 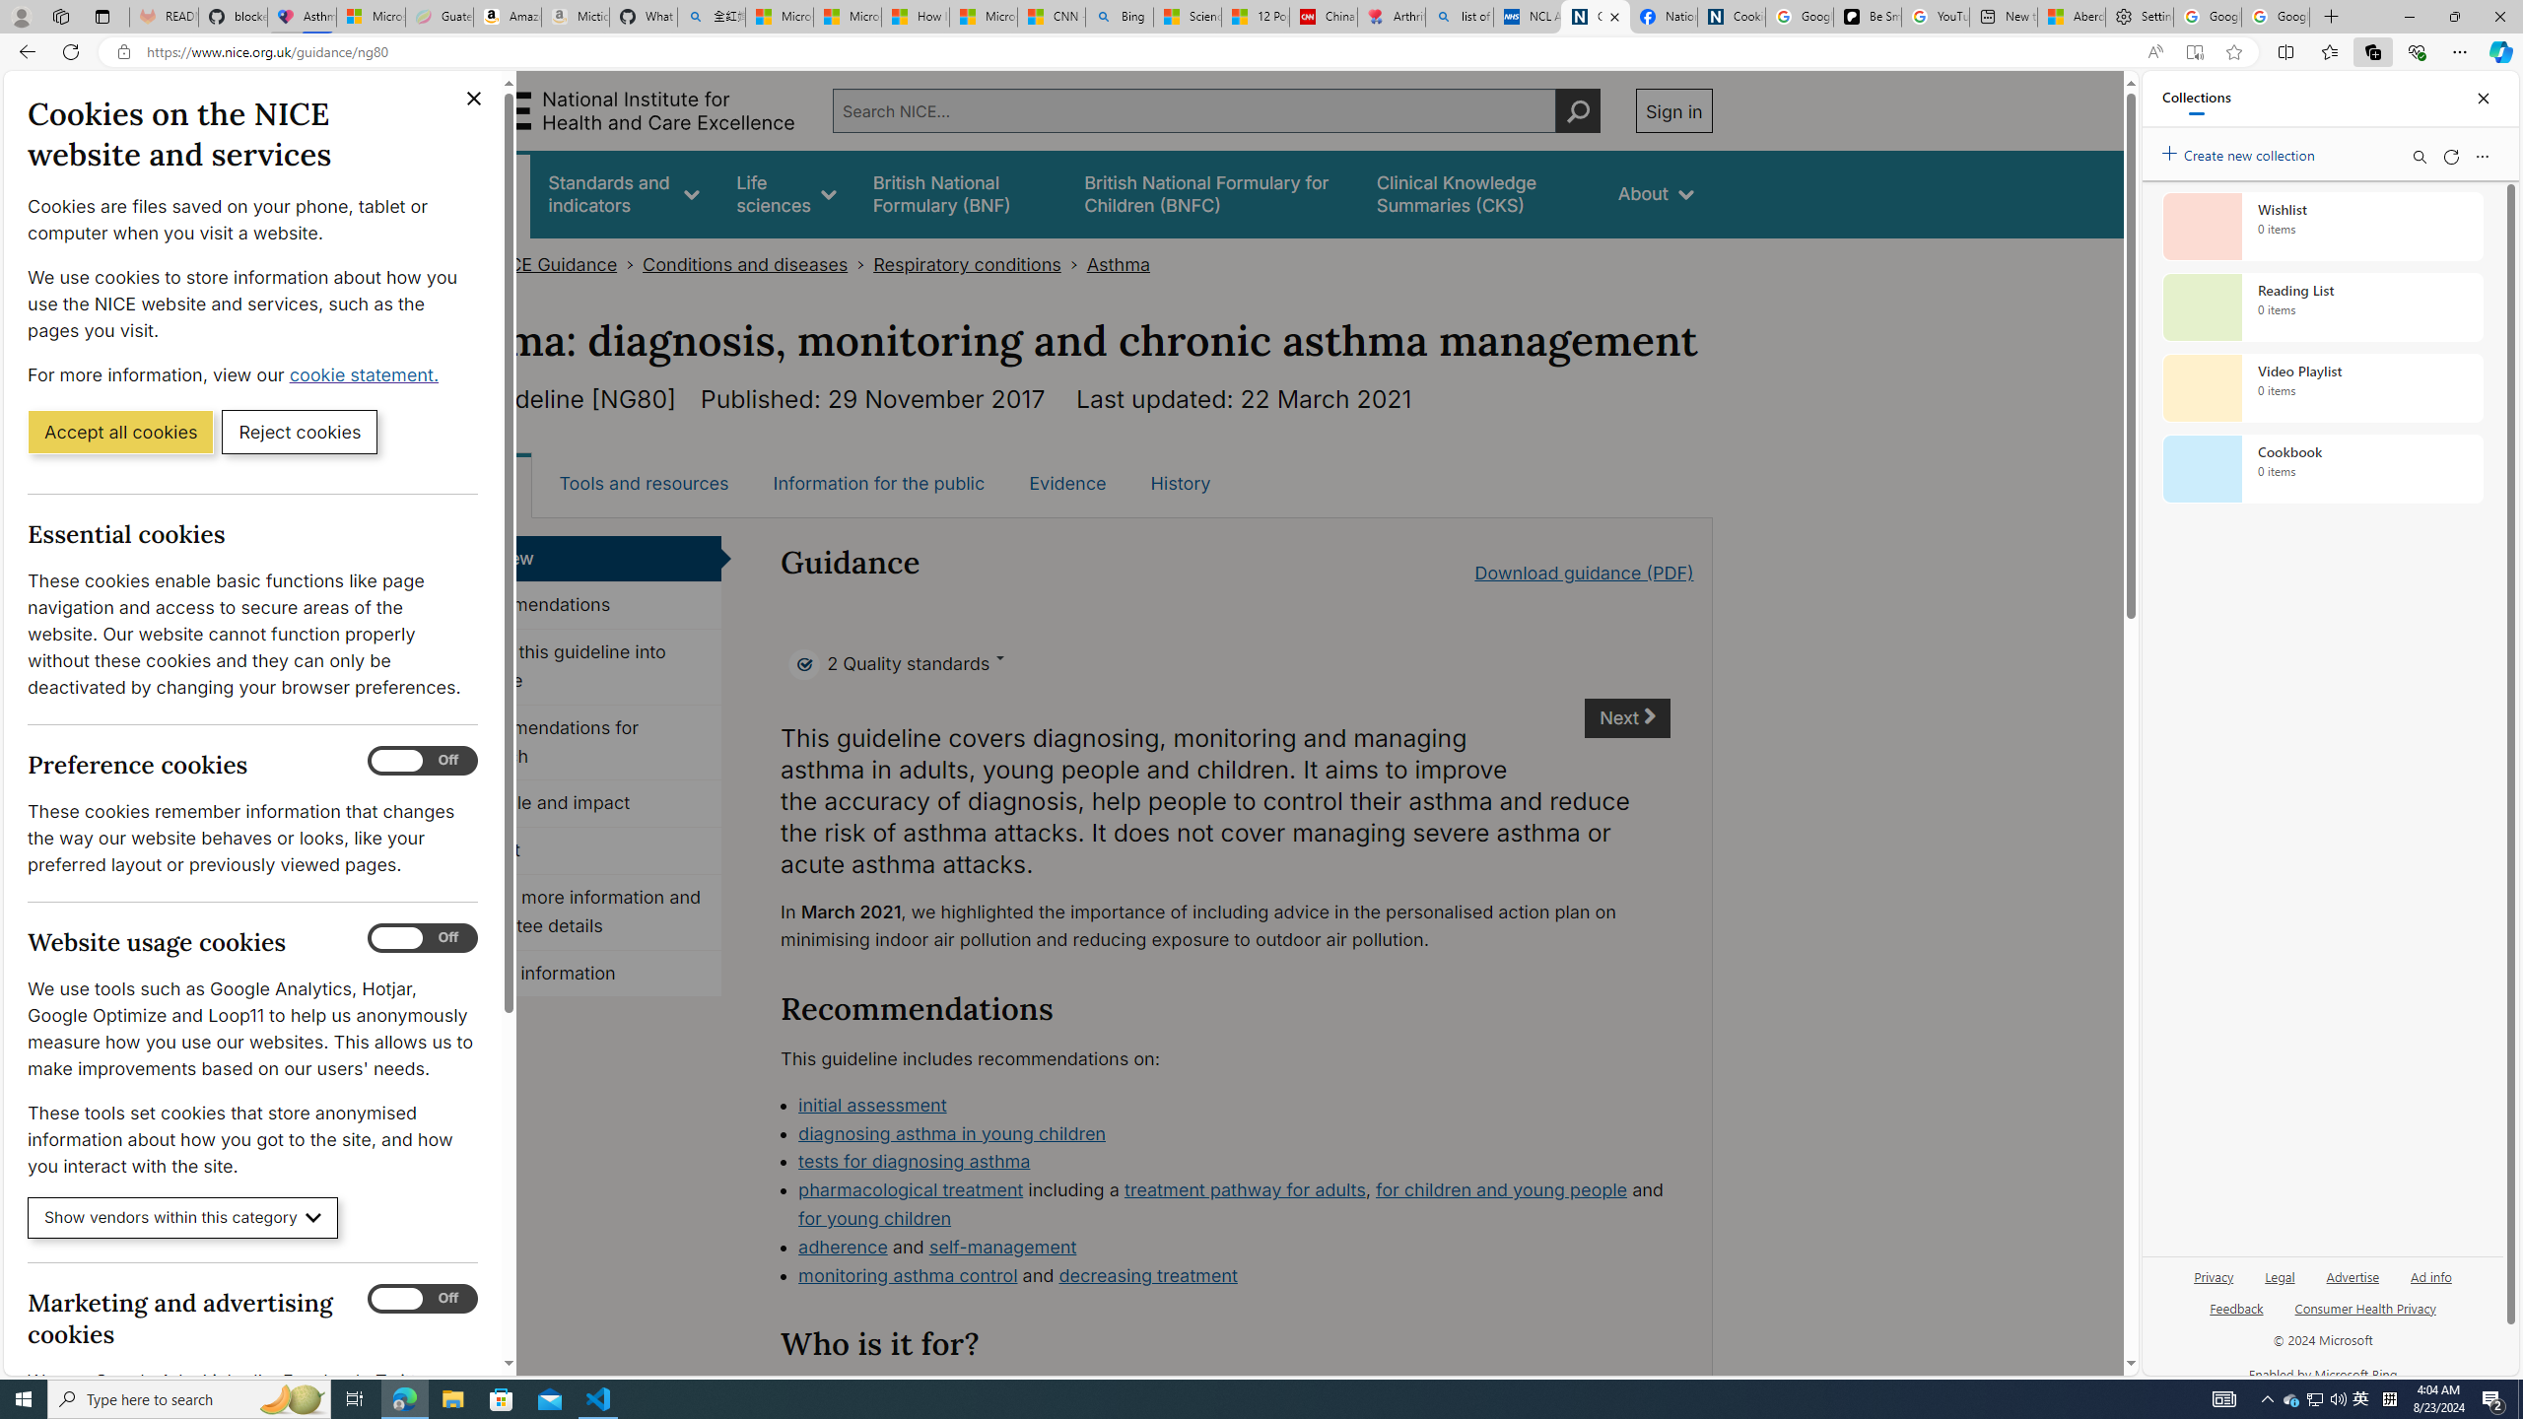 I want to click on Reading List collection, 0 items, so click(x=2322, y=307).